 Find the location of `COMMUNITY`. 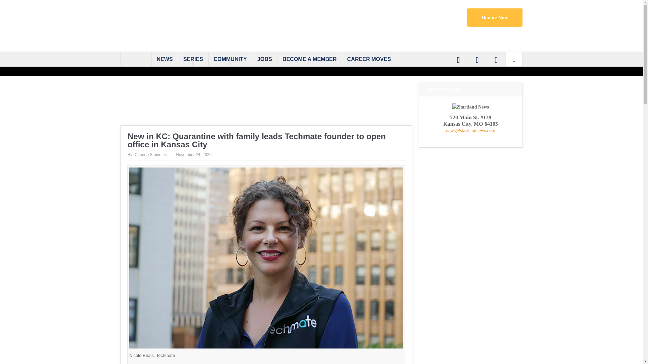

COMMUNITY is located at coordinates (230, 59).